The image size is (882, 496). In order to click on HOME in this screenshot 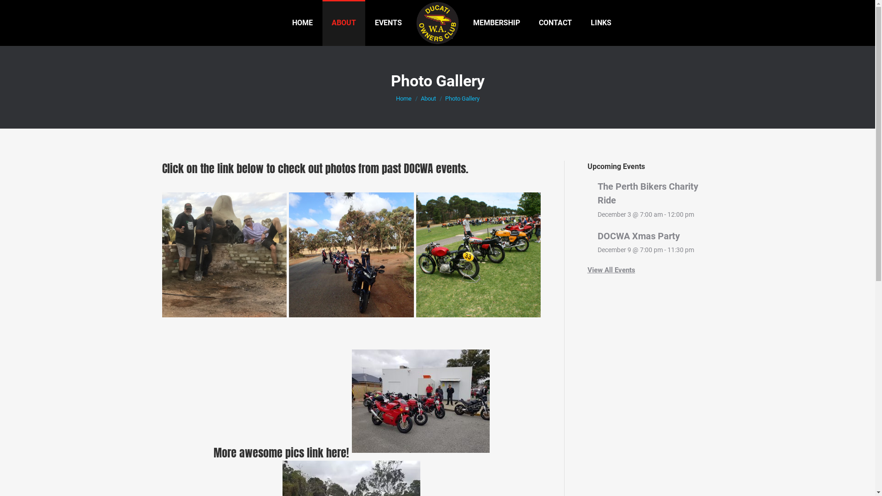, I will do `click(302, 23)`.